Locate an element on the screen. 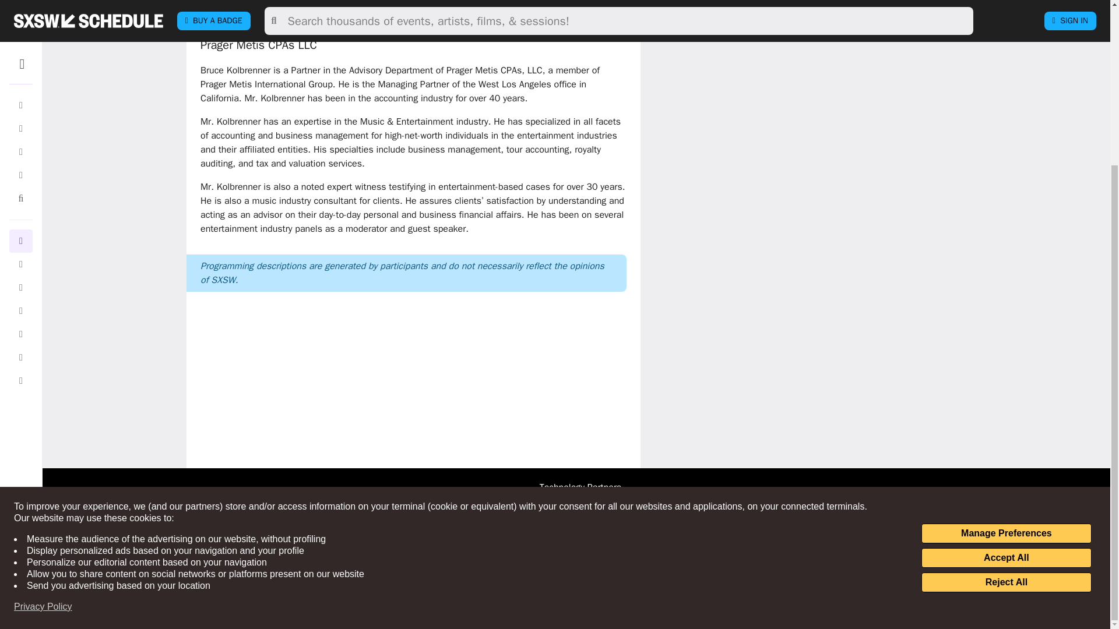 This screenshot has width=1119, height=629. Privacy Policy is located at coordinates (43, 390).